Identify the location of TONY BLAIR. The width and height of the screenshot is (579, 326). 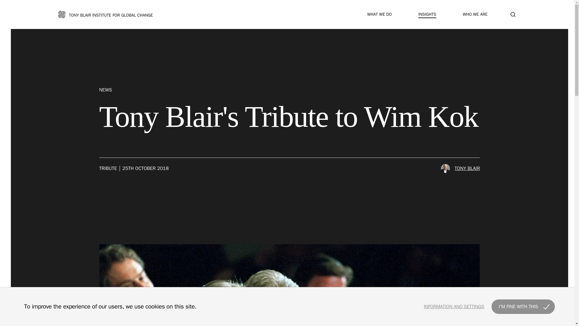
(460, 168).